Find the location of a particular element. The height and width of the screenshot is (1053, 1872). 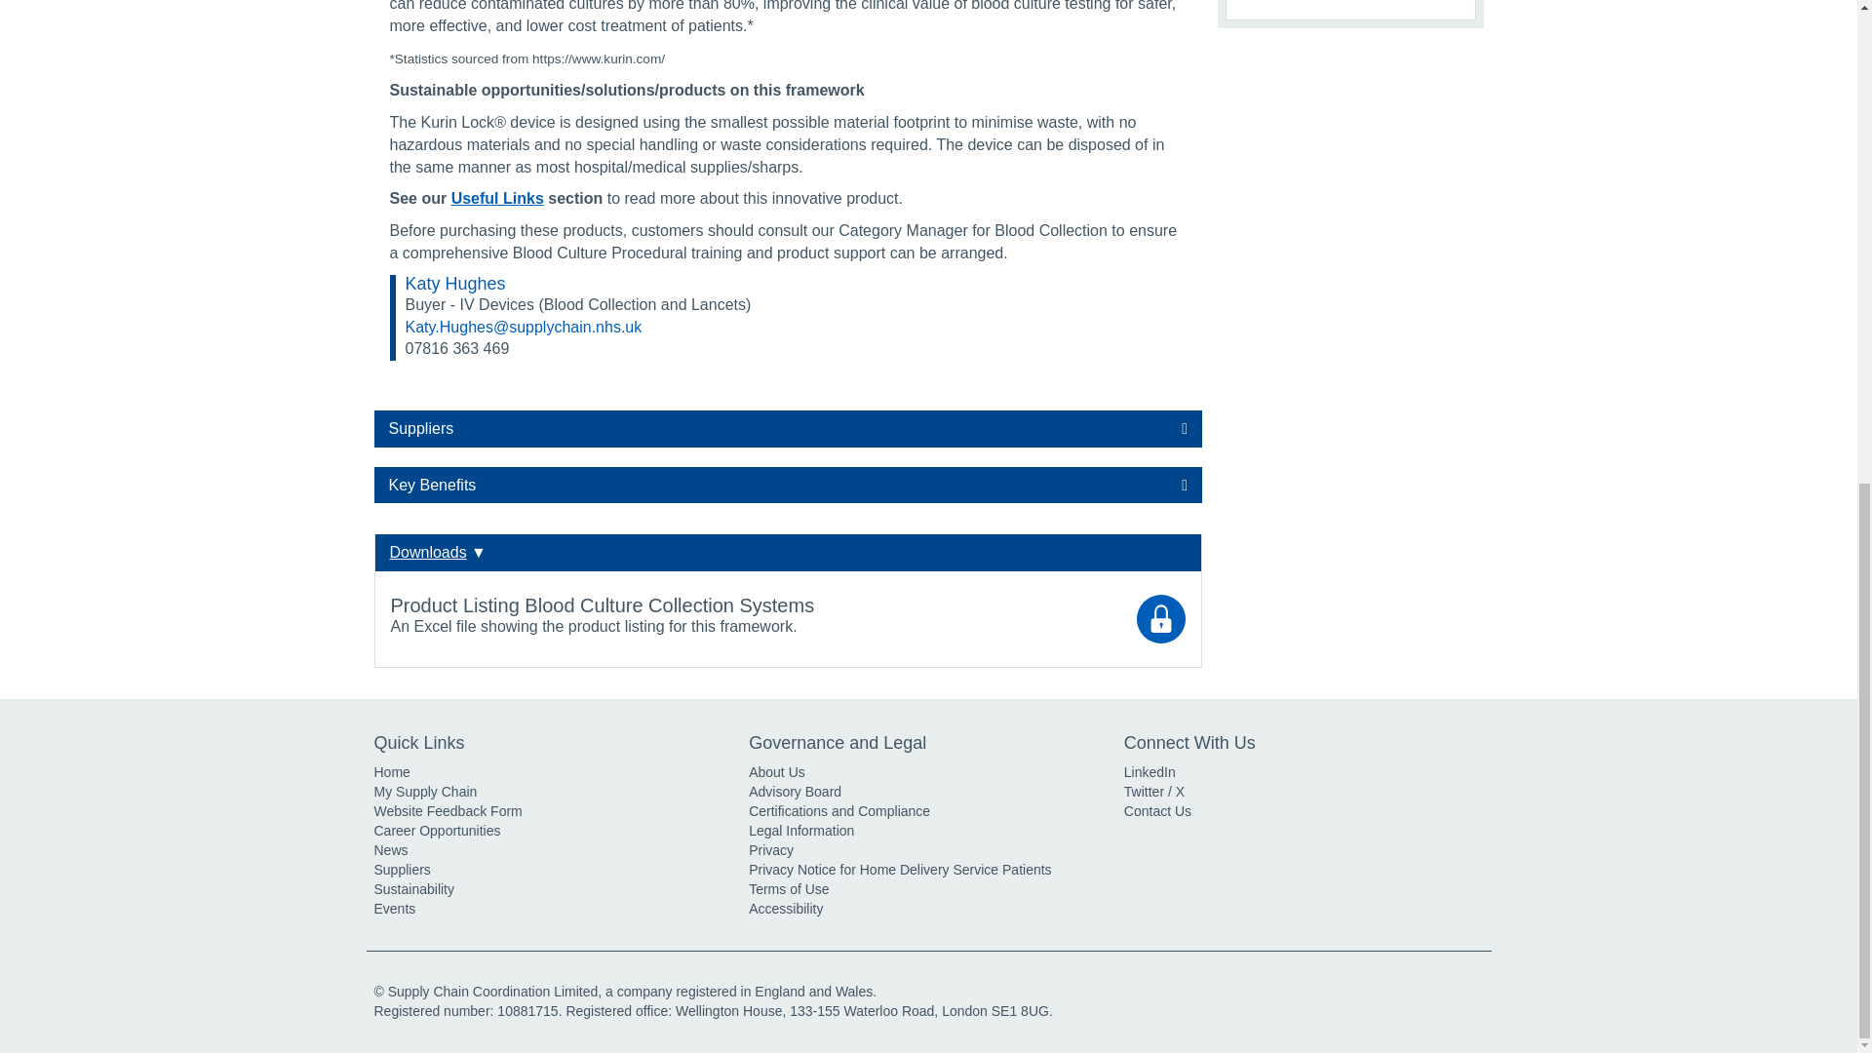

View My Supply Chain is located at coordinates (425, 791).